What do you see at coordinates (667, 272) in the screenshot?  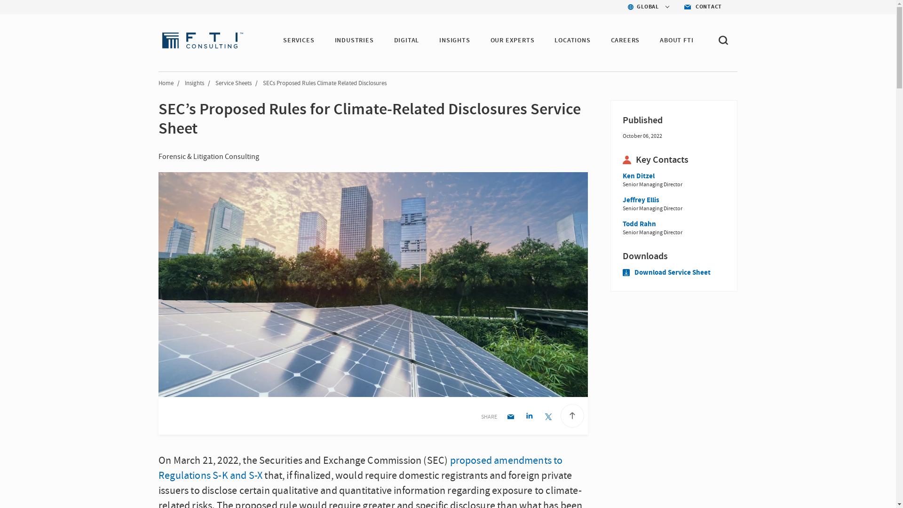 I see `Download Service Sheet` at bounding box center [667, 272].